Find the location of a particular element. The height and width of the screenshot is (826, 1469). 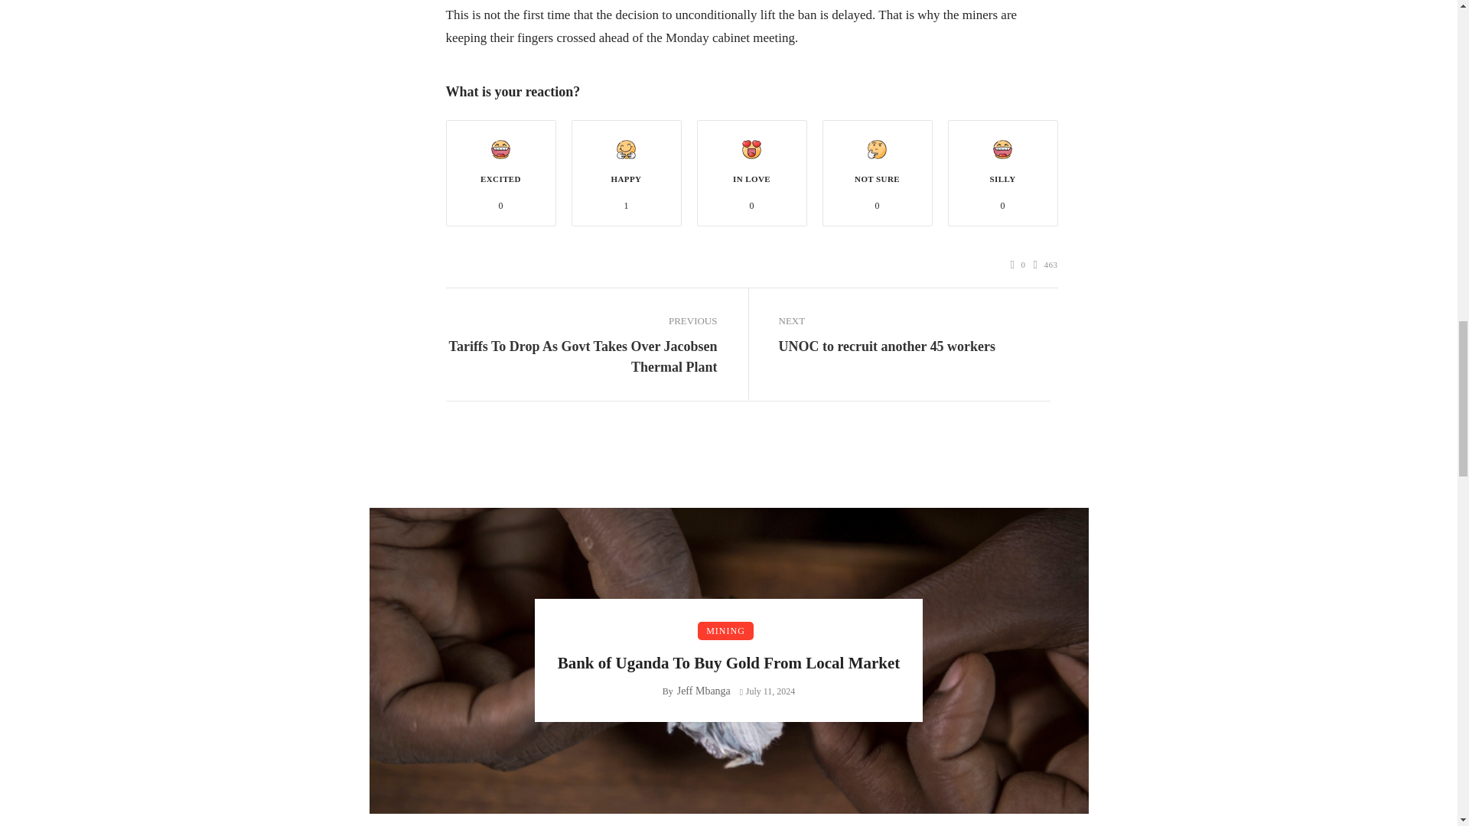

UNOC to recruit another 45 workers is located at coordinates (887, 346).